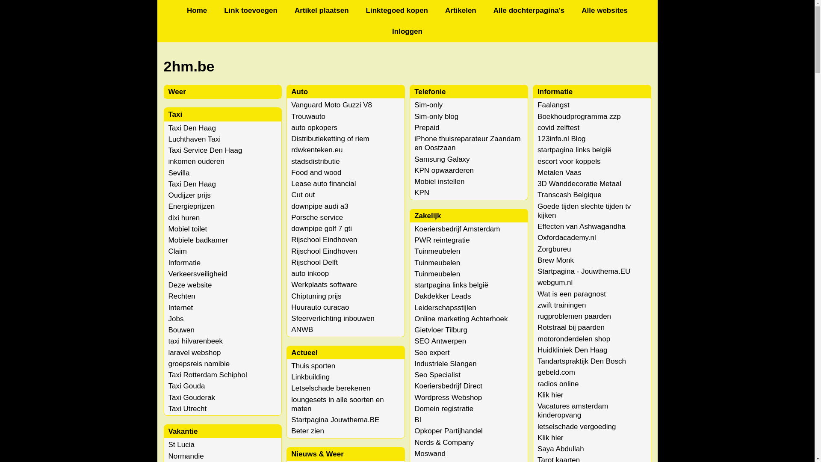 The height and width of the screenshot is (462, 821). Describe the element at coordinates (181, 445) in the screenshot. I see `St Lucia` at that location.